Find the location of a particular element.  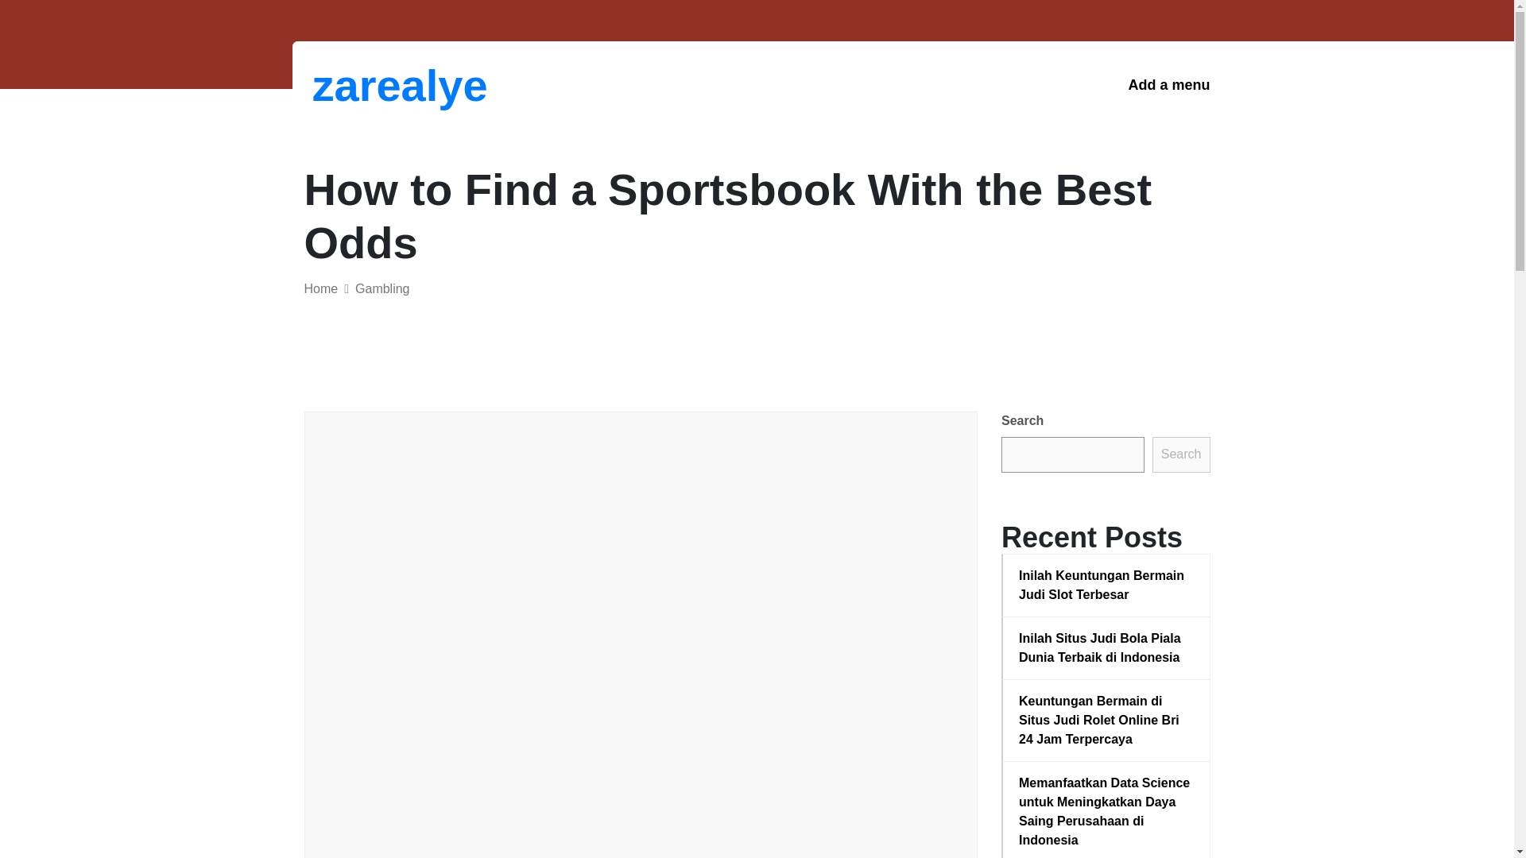

Home is located at coordinates (320, 288).